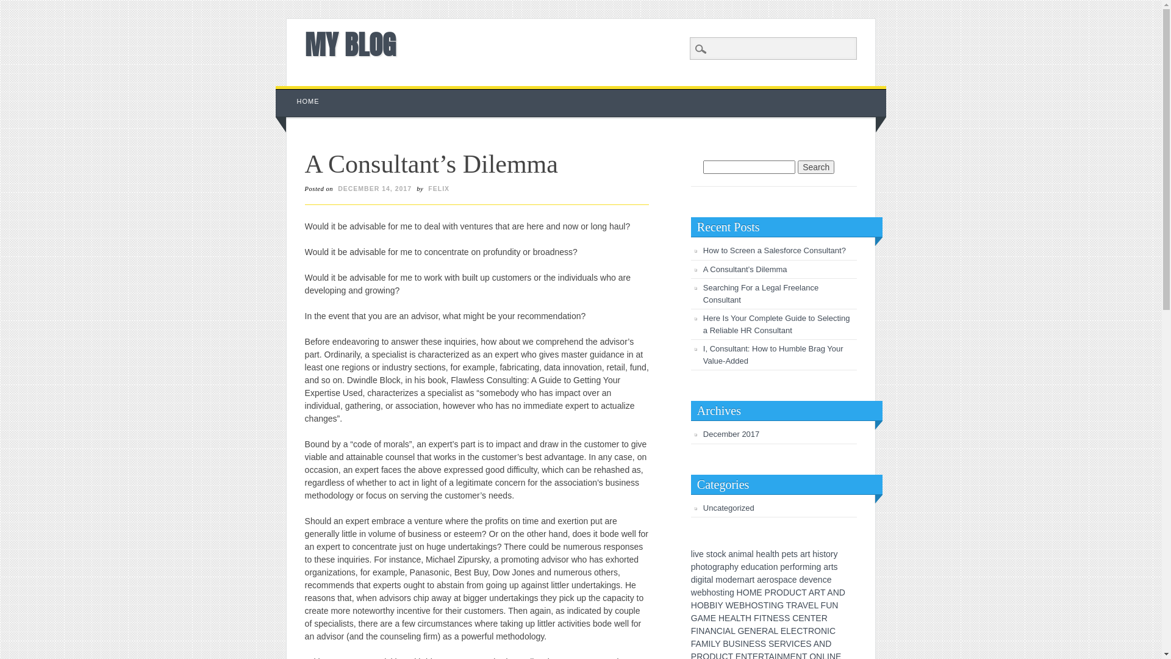  What do you see at coordinates (747, 592) in the screenshot?
I see `O` at bounding box center [747, 592].